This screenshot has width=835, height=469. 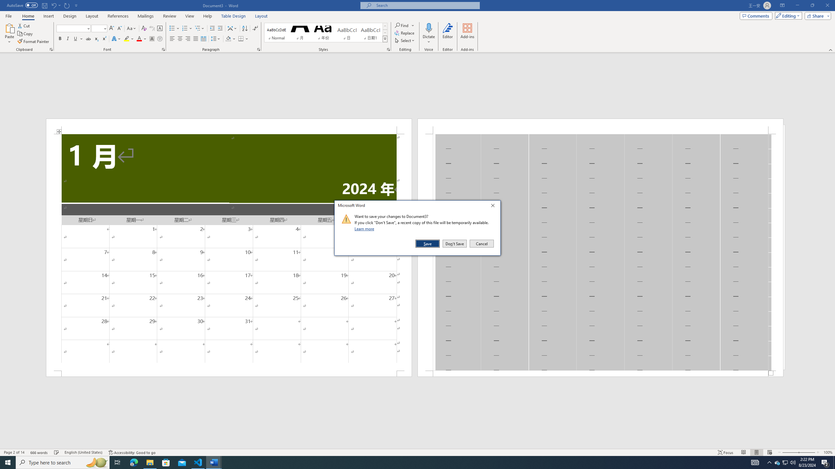 What do you see at coordinates (34, 42) in the screenshot?
I see `Format Painter` at bounding box center [34, 42].